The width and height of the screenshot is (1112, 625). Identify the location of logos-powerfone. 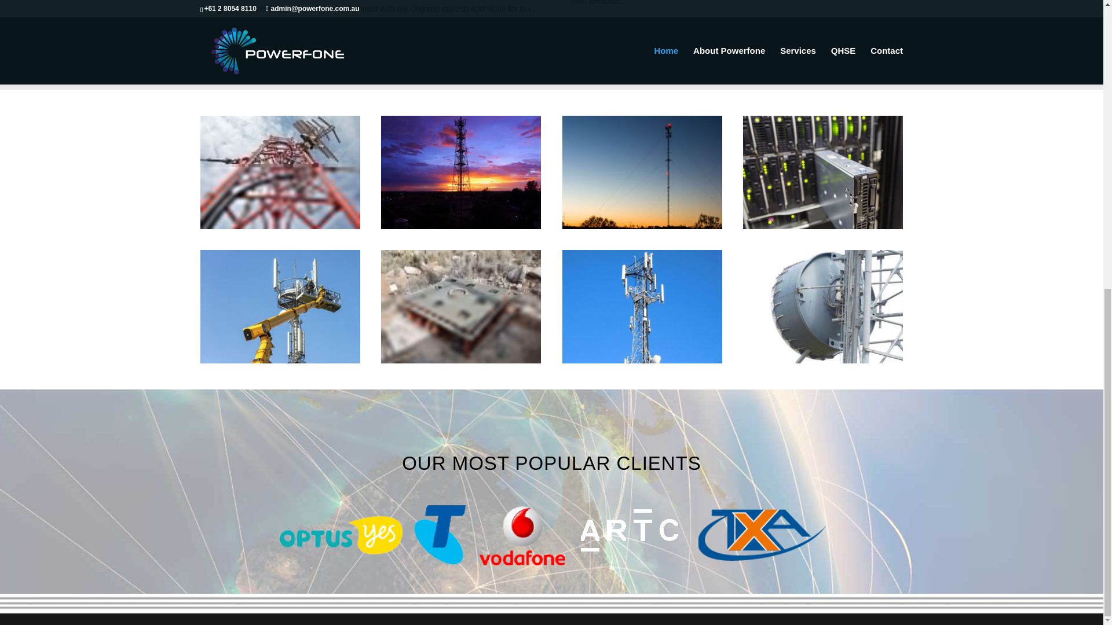
(551, 535).